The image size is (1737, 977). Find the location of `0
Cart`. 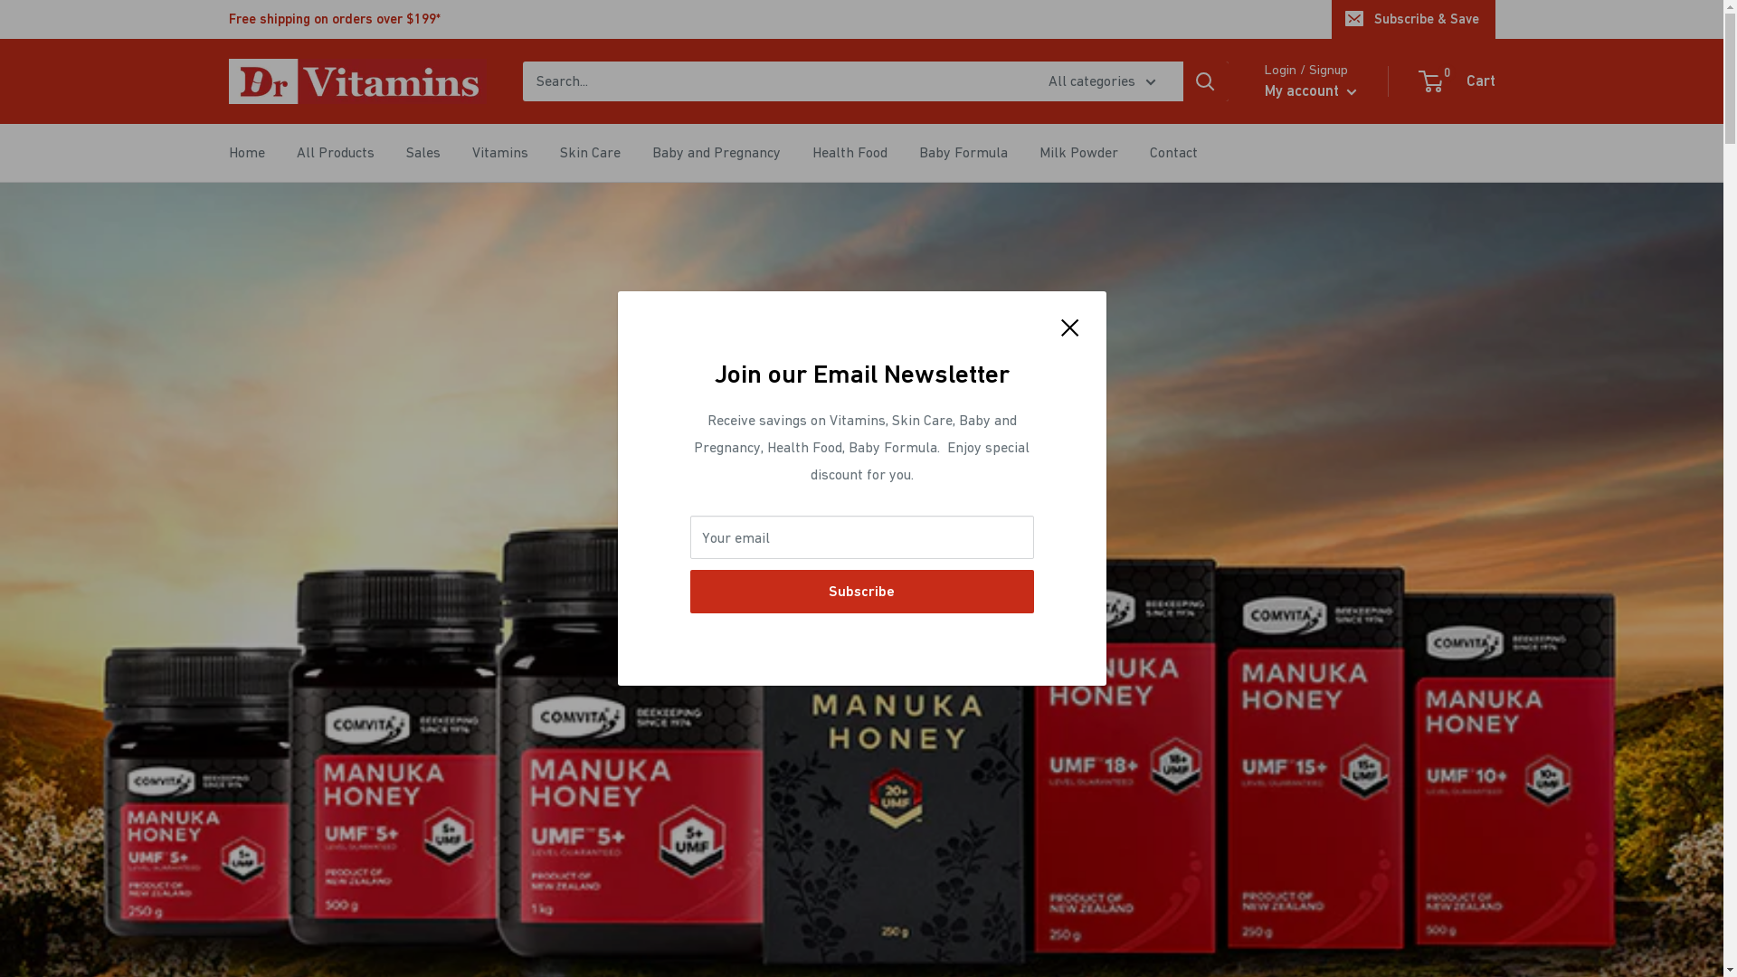

0
Cart is located at coordinates (1458, 81).